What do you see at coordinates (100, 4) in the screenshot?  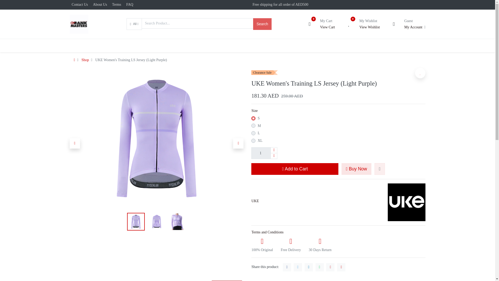 I see `About Us` at bounding box center [100, 4].